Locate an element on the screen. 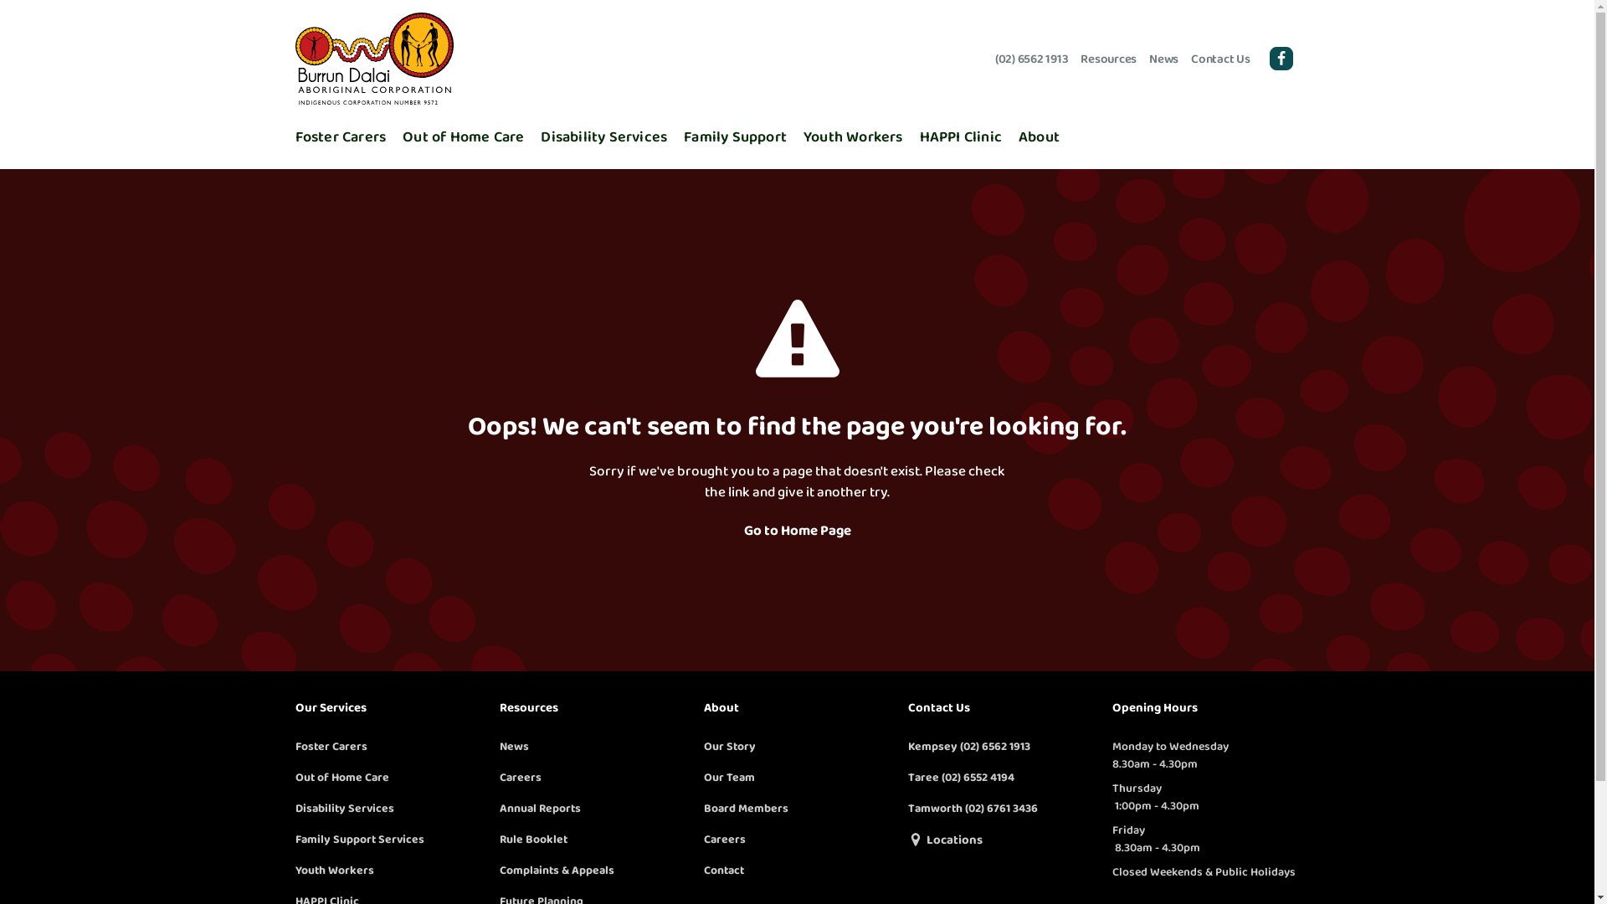 The image size is (1607, 904). Contact Us is located at coordinates (938, 708).